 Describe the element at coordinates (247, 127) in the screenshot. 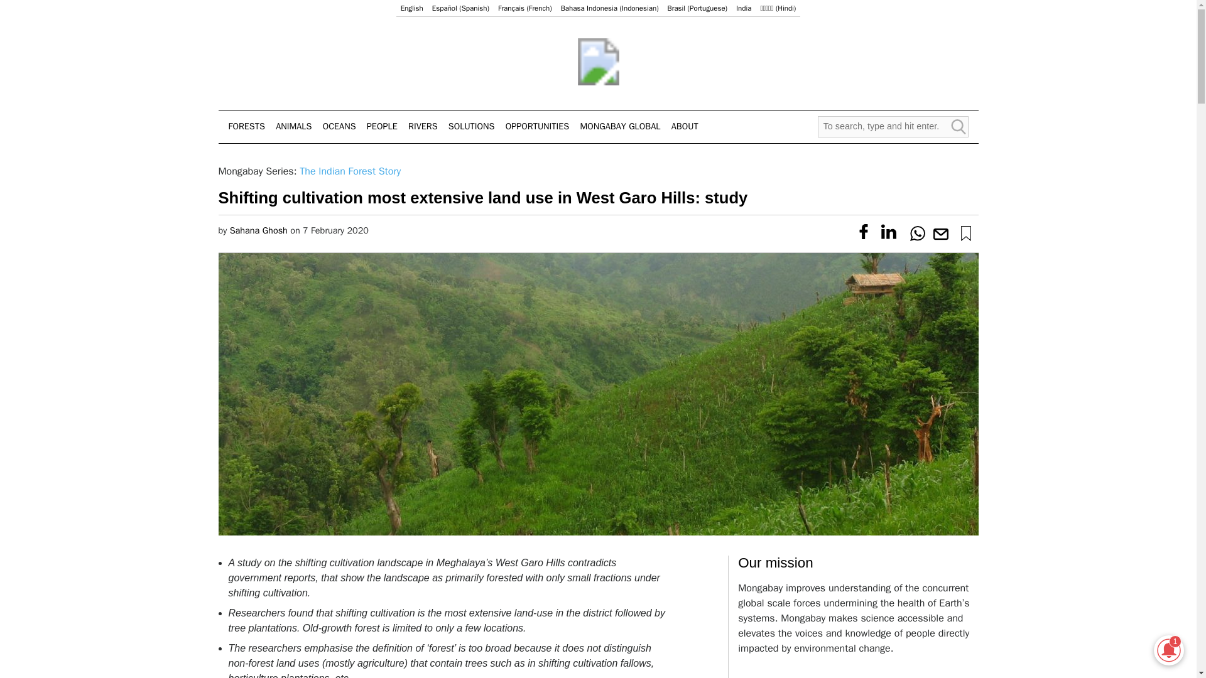

I see `FORESTS` at that location.